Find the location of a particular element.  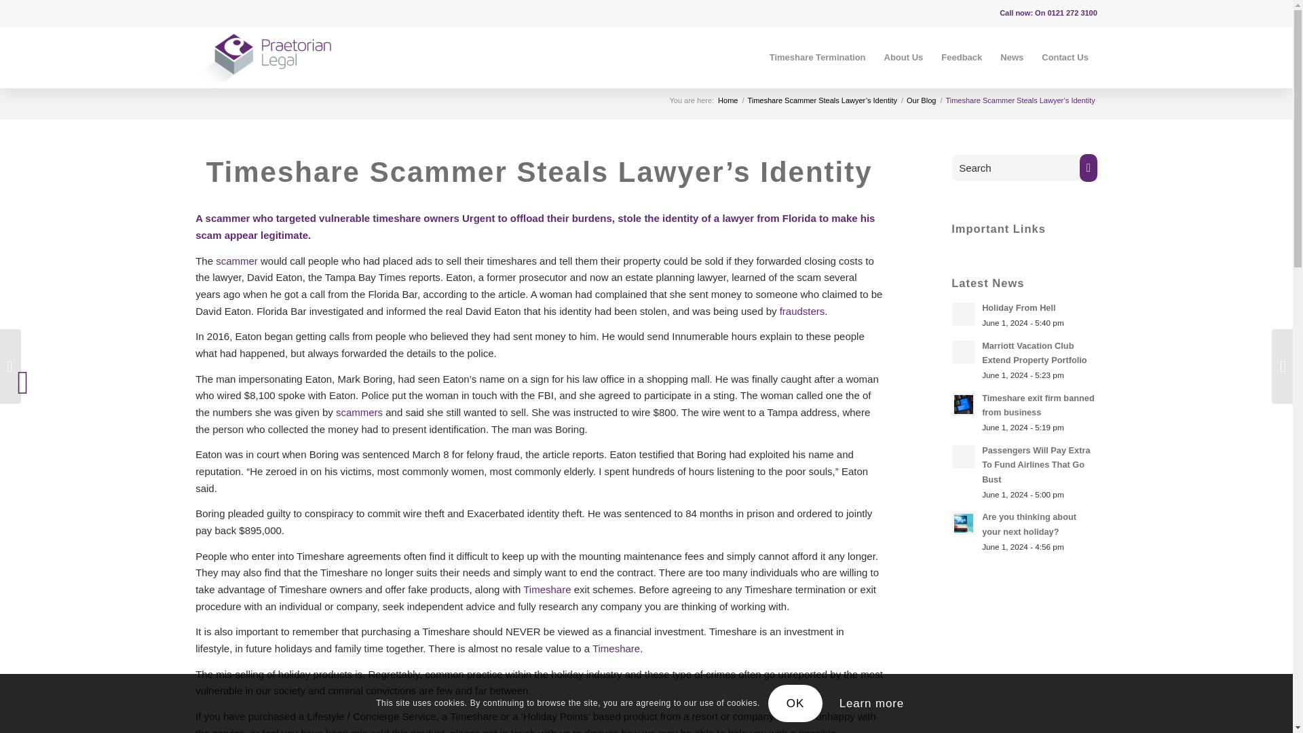

scammer is located at coordinates (237, 261).